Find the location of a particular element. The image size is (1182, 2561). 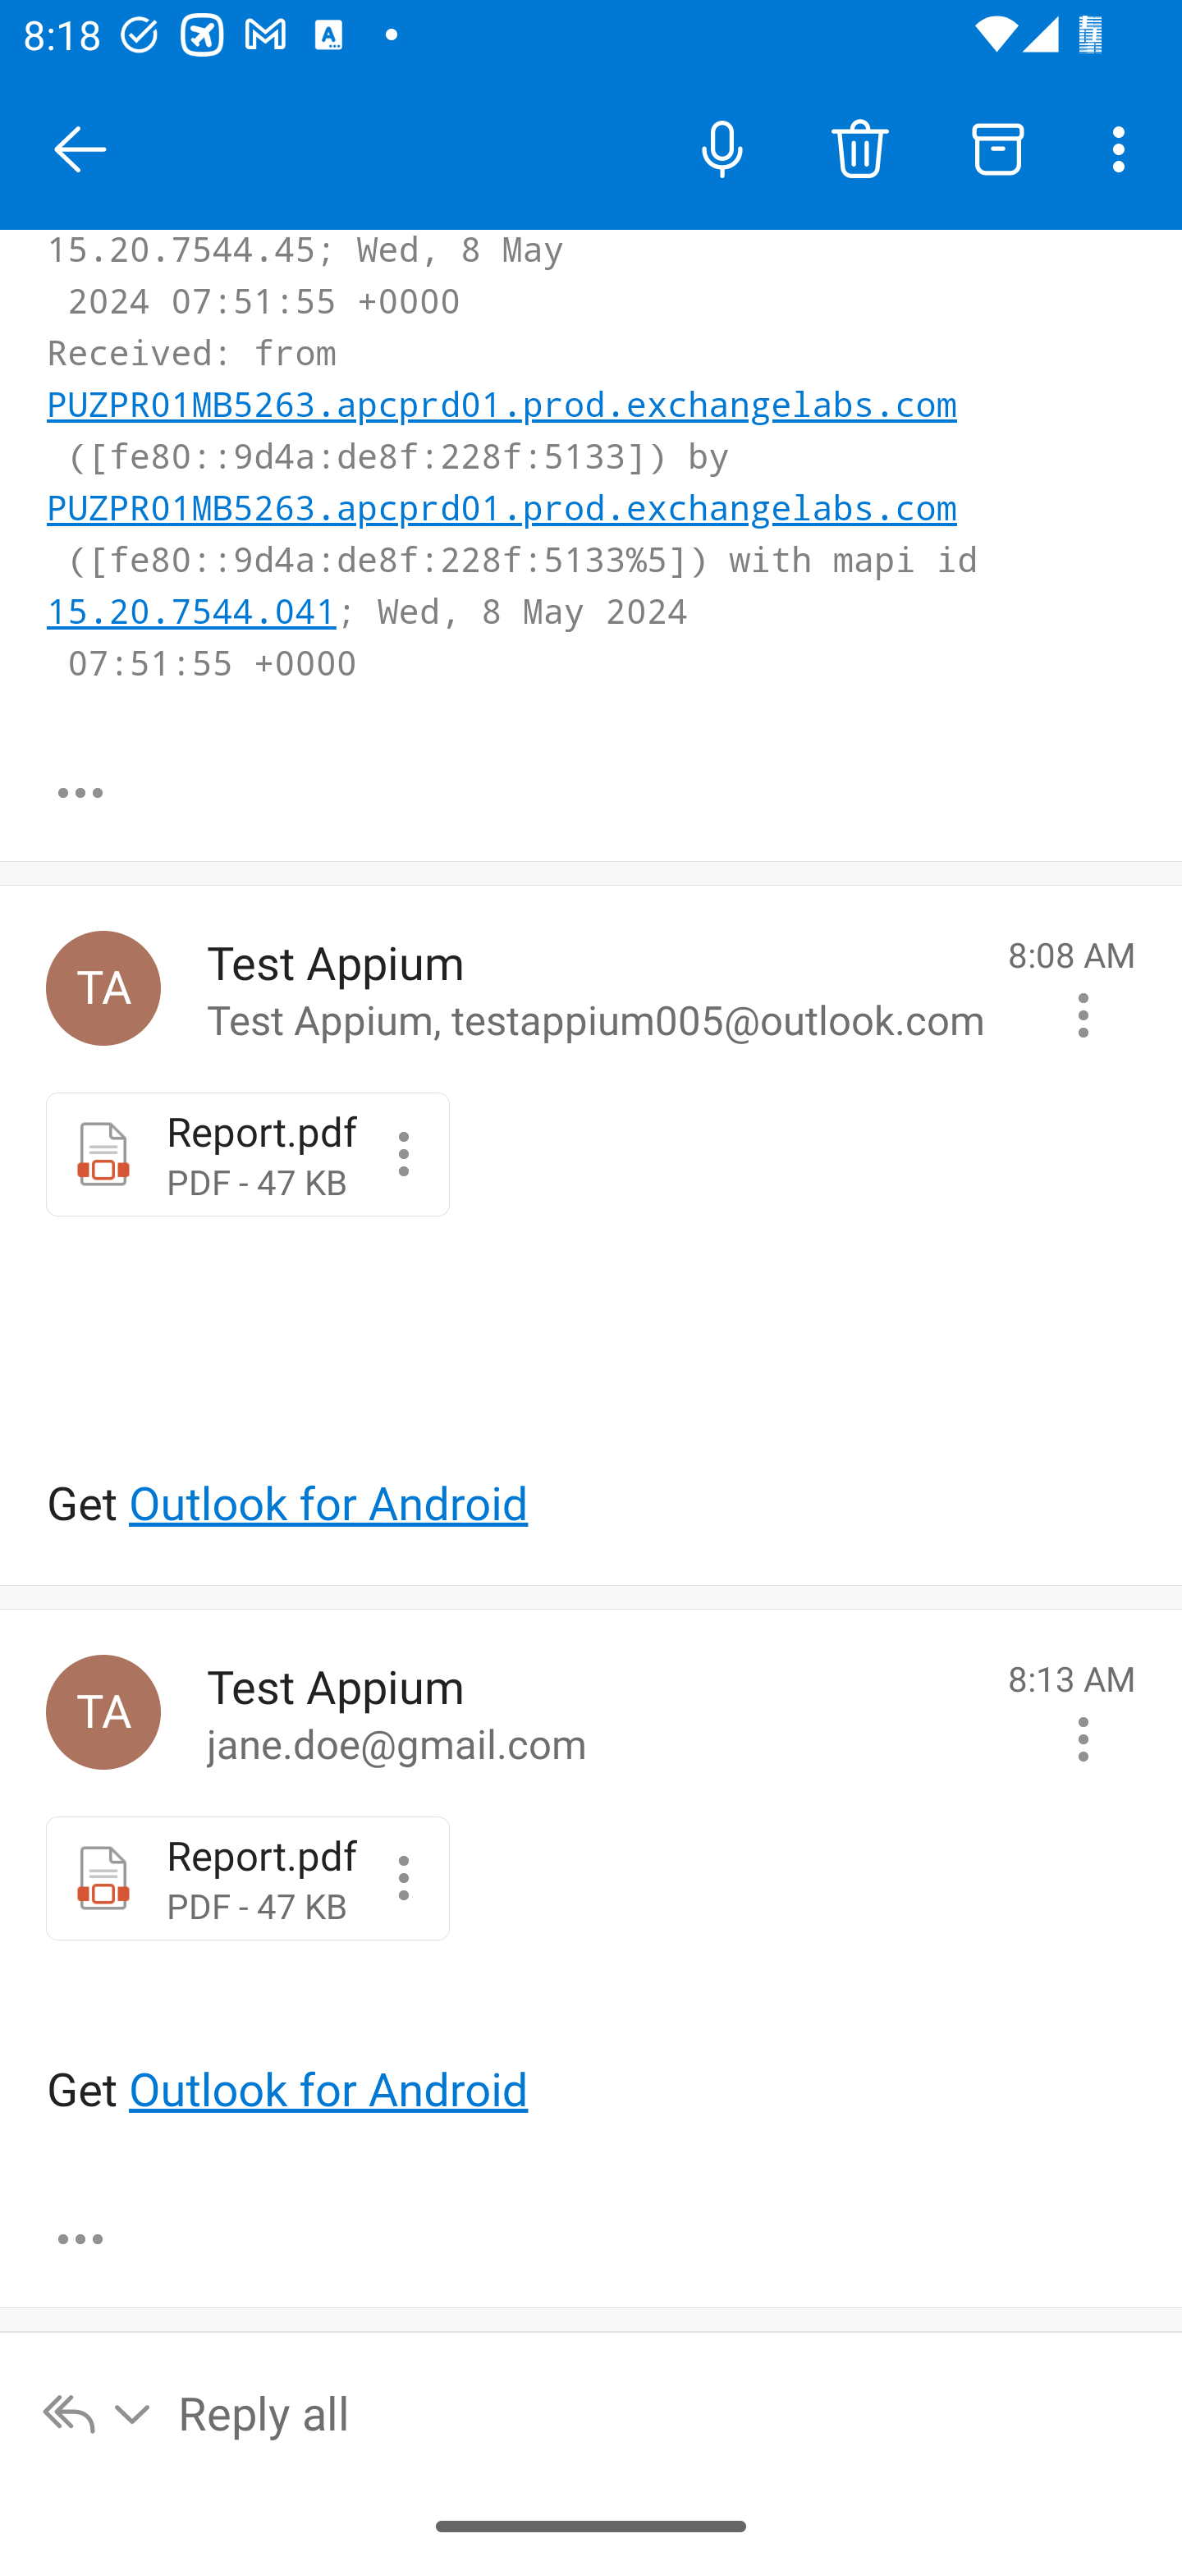

Report.pdf is located at coordinates (404, 1153).